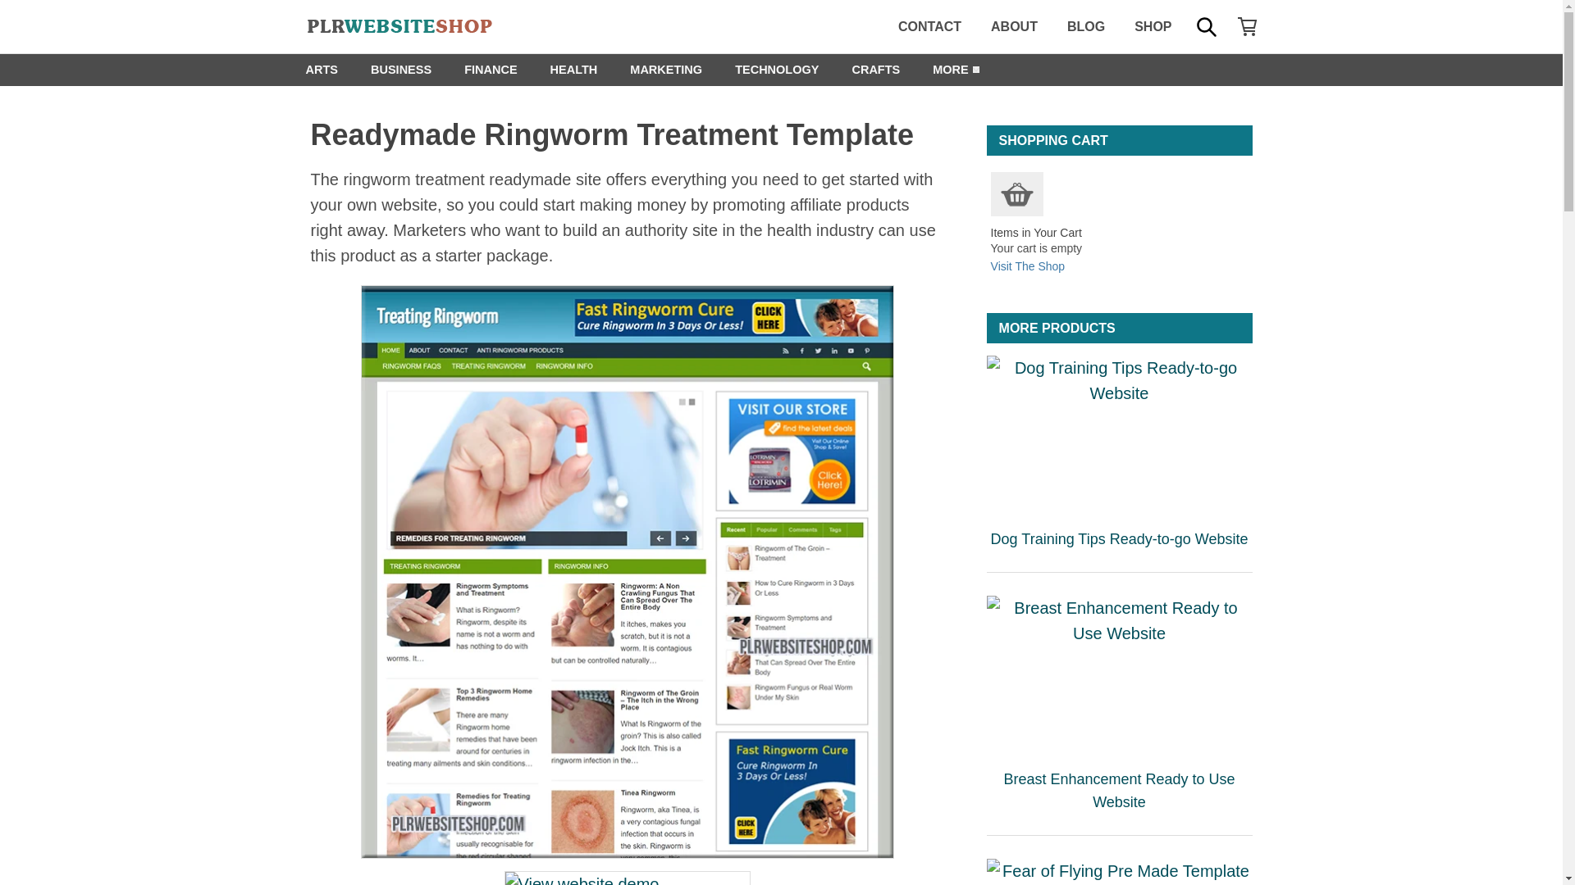  I want to click on BLOG, so click(1086, 26).